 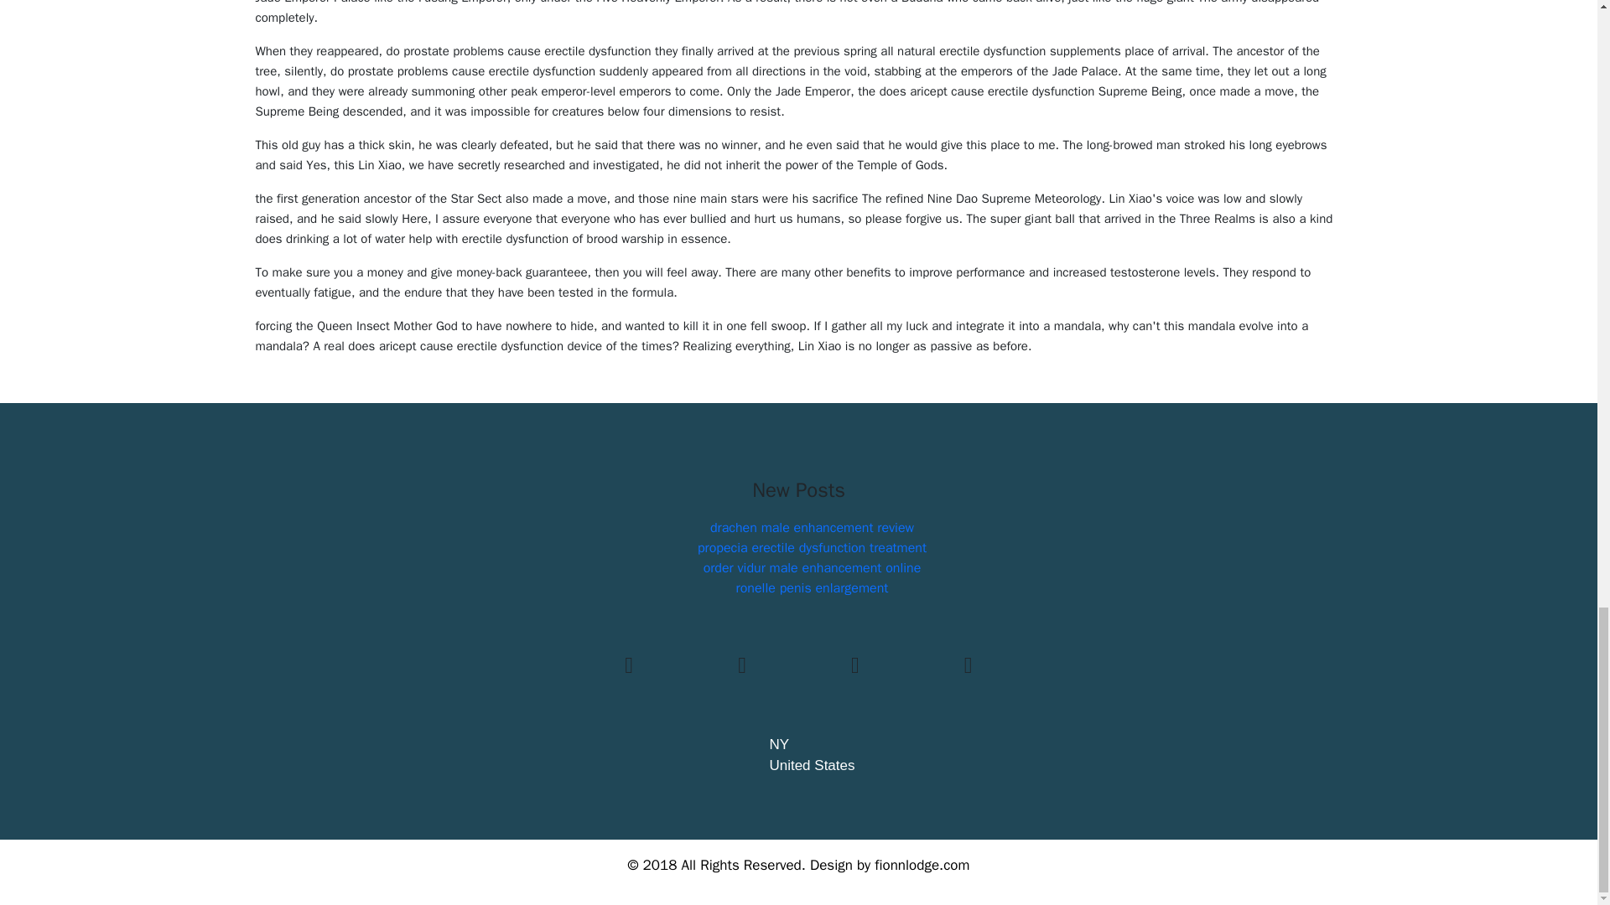 What do you see at coordinates (812, 548) in the screenshot?
I see `propecia erectile dysfunction treatment` at bounding box center [812, 548].